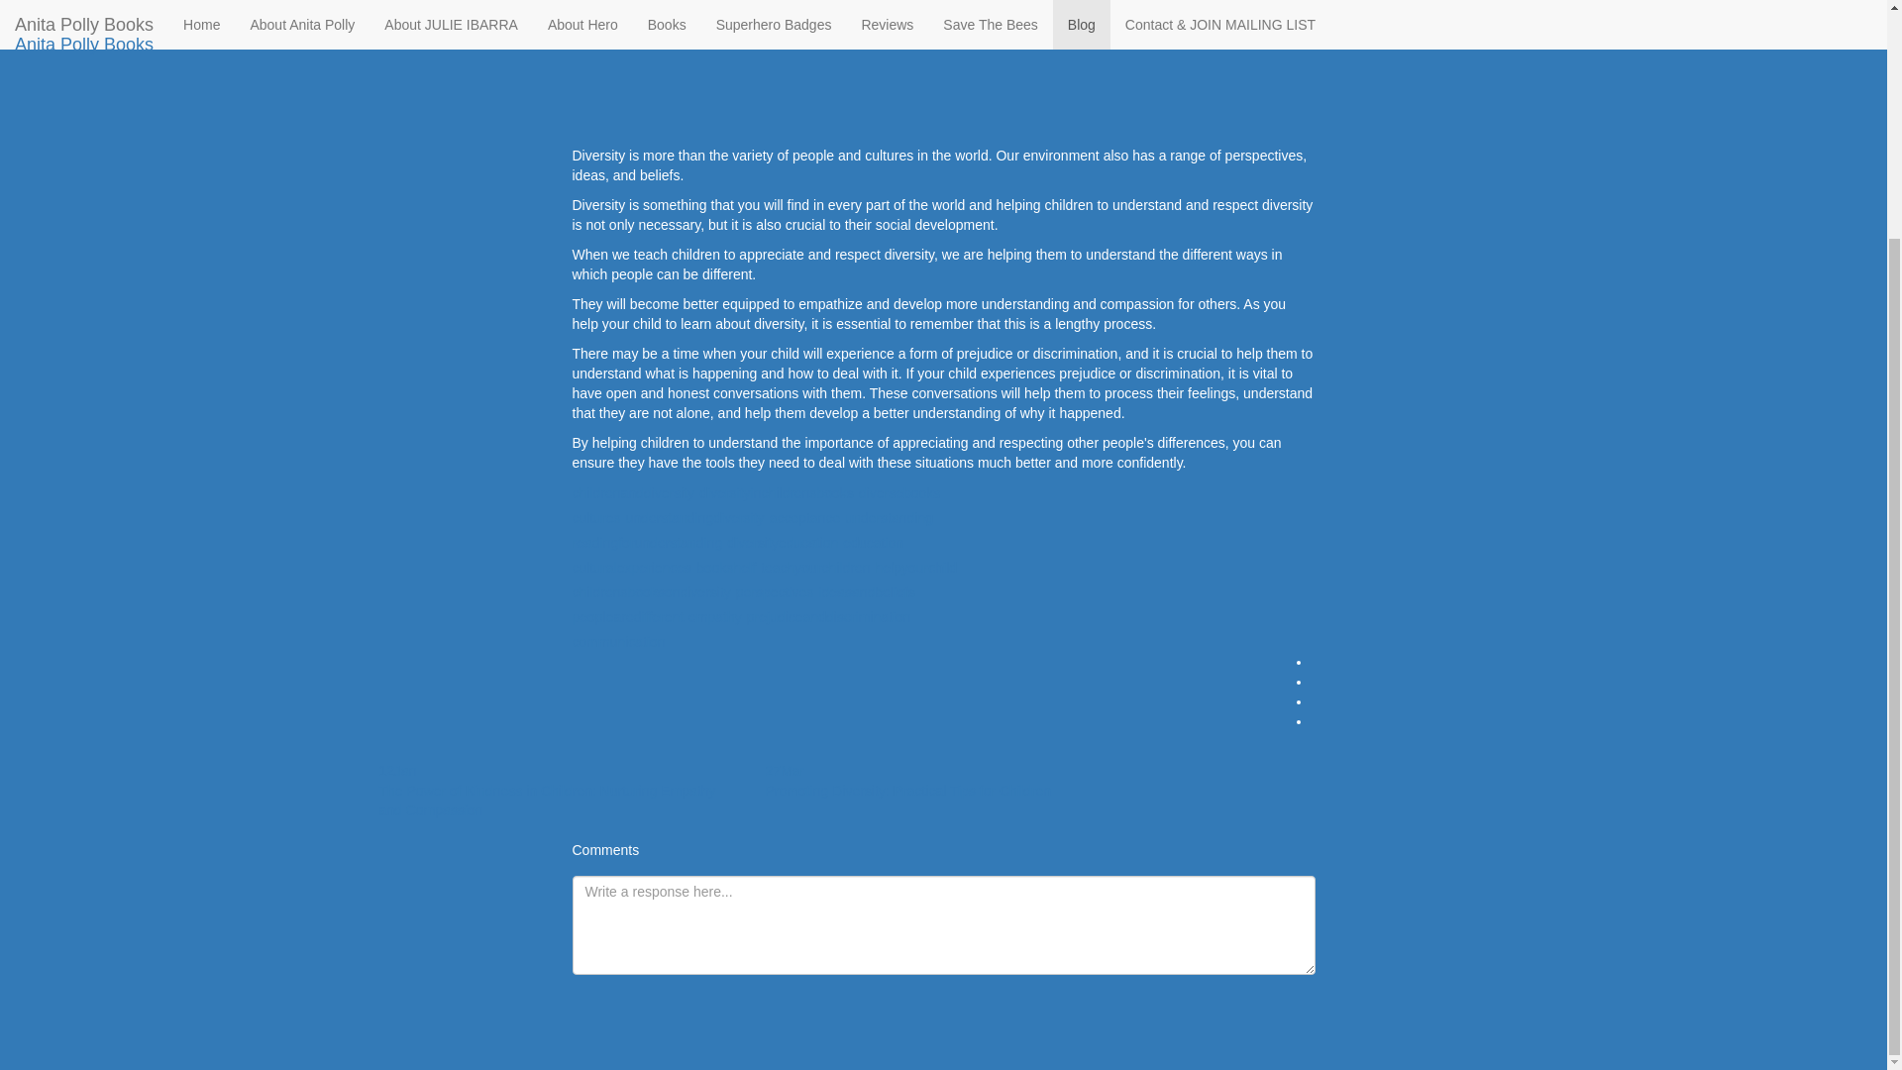 The height and width of the screenshot is (1070, 1902). I want to click on cultures, so click(596, 519).